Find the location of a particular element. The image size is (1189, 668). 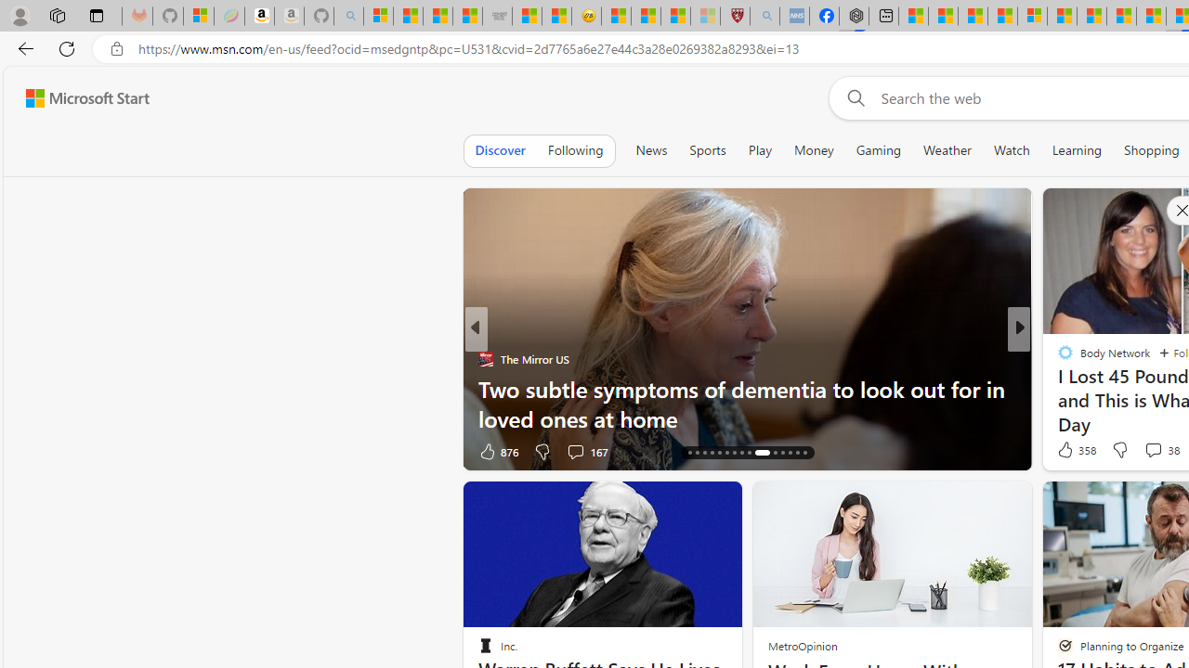

View comments 38 Comment is located at coordinates (1153, 450).